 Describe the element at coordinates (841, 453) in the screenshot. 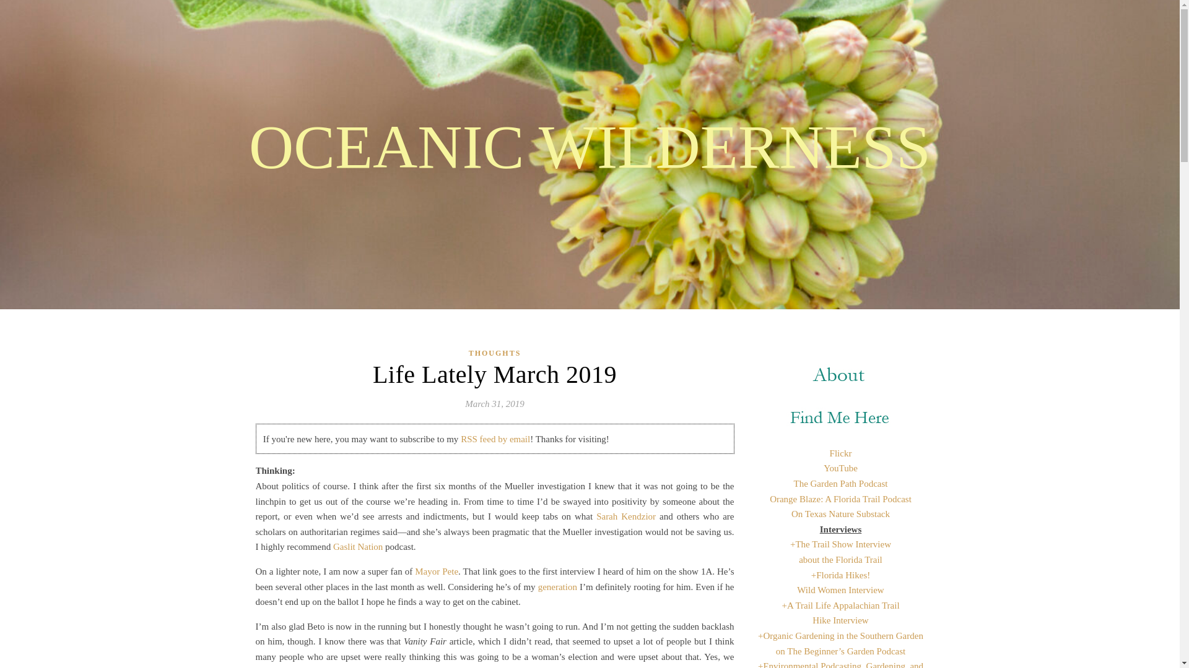

I see `Flickr` at that location.